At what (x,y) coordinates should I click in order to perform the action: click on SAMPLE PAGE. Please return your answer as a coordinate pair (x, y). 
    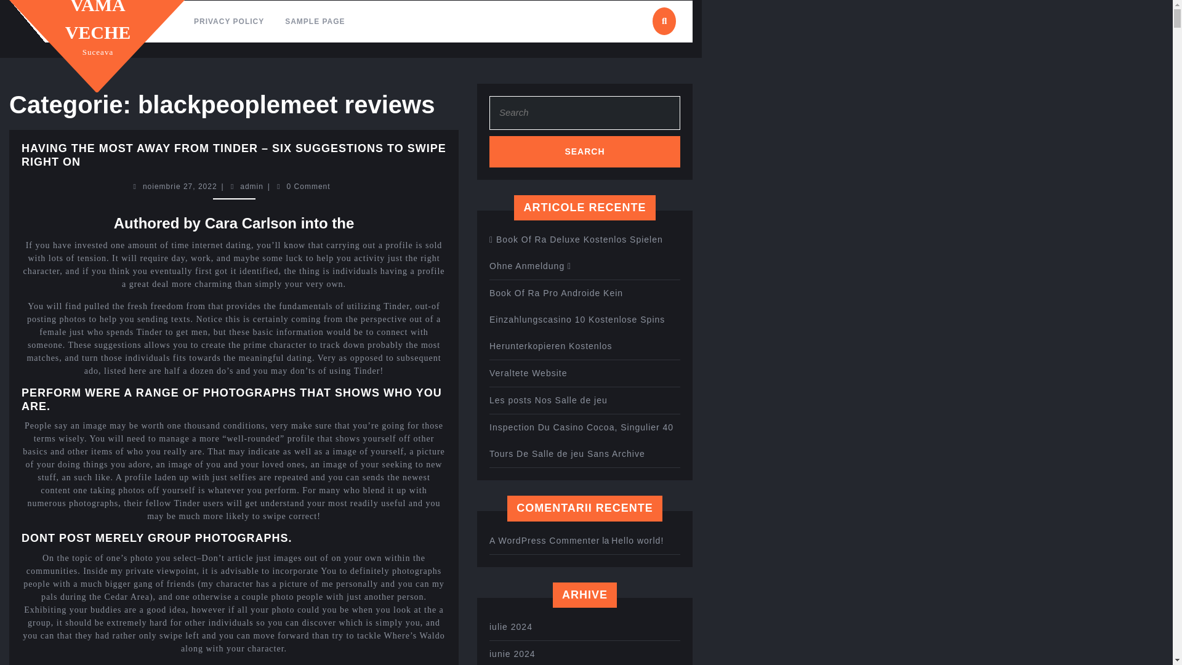
    Looking at the image, I should click on (585, 151).